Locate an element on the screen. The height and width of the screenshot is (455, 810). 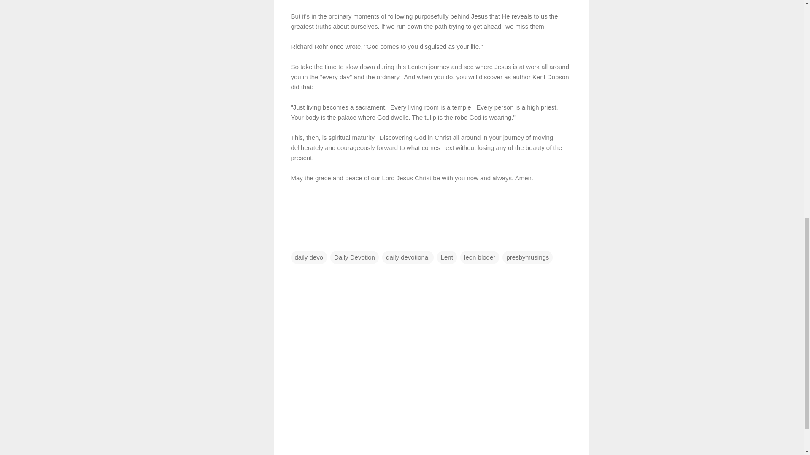
Daily Devotion is located at coordinates (354, 257).